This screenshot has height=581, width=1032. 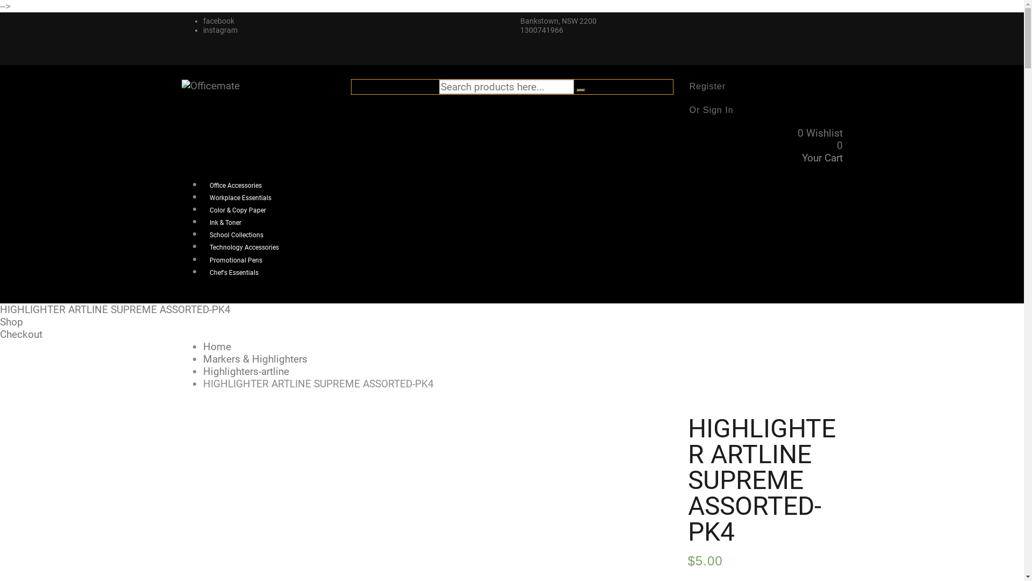 What do you see at coordinates (765, 99) in the screenshot?
I see `Register
Or Sign In` at bounding box center [765, 99].